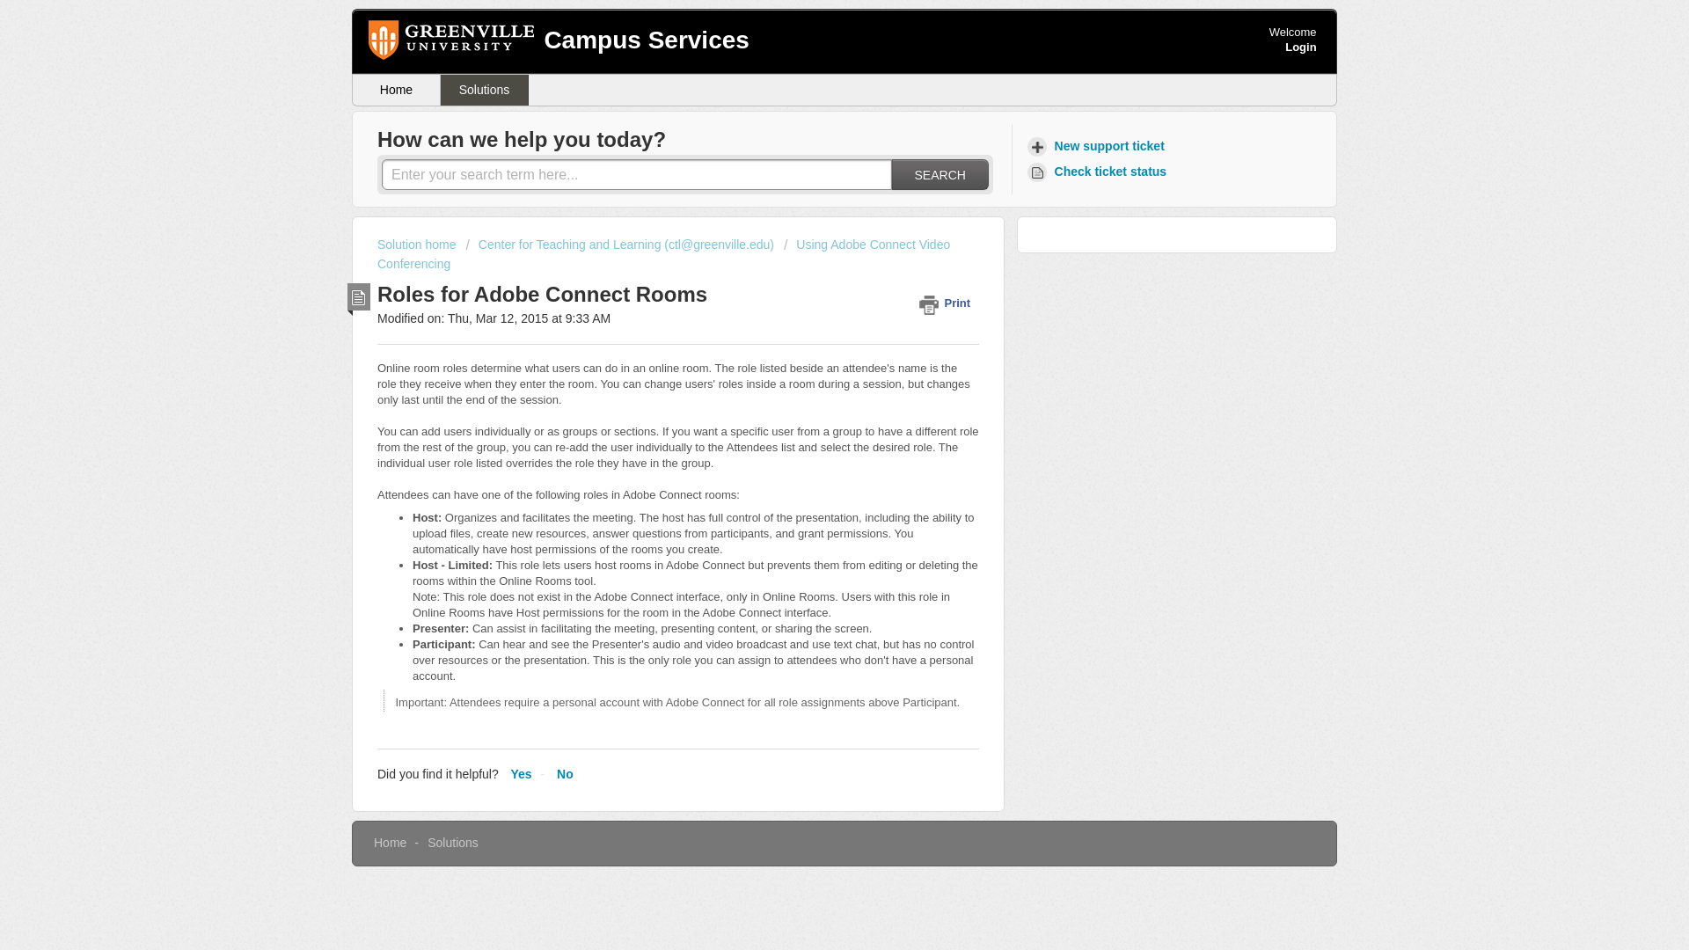 This screenshot has width=1689, height=950. What do you see at coordinates (1300, 47) in the screenshot?
I see `Login` at bounding box center [1300, 47].